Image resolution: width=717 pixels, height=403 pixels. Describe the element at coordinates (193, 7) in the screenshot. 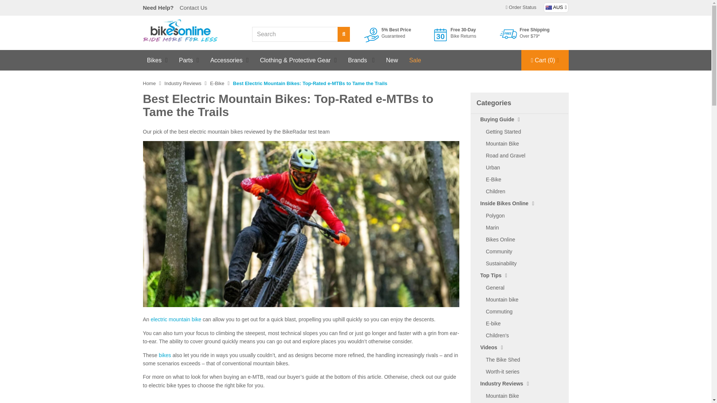

I see `Contact Us` at that location.